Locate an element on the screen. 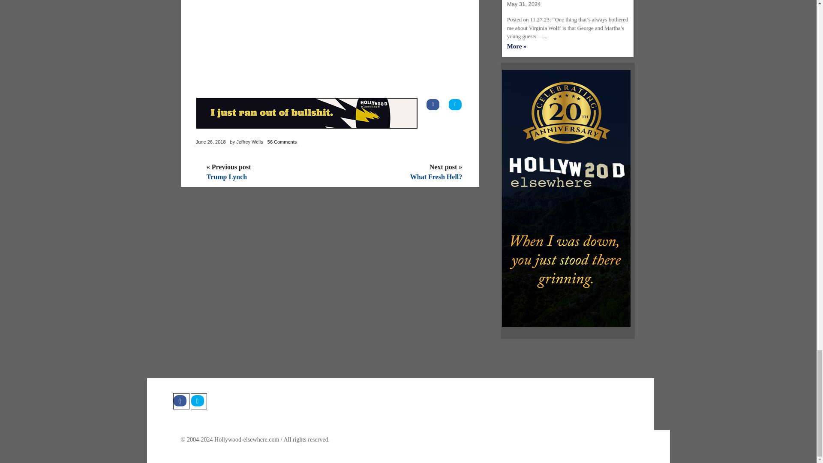  by Jeffrey Wells is located at coordinates (246, 142).